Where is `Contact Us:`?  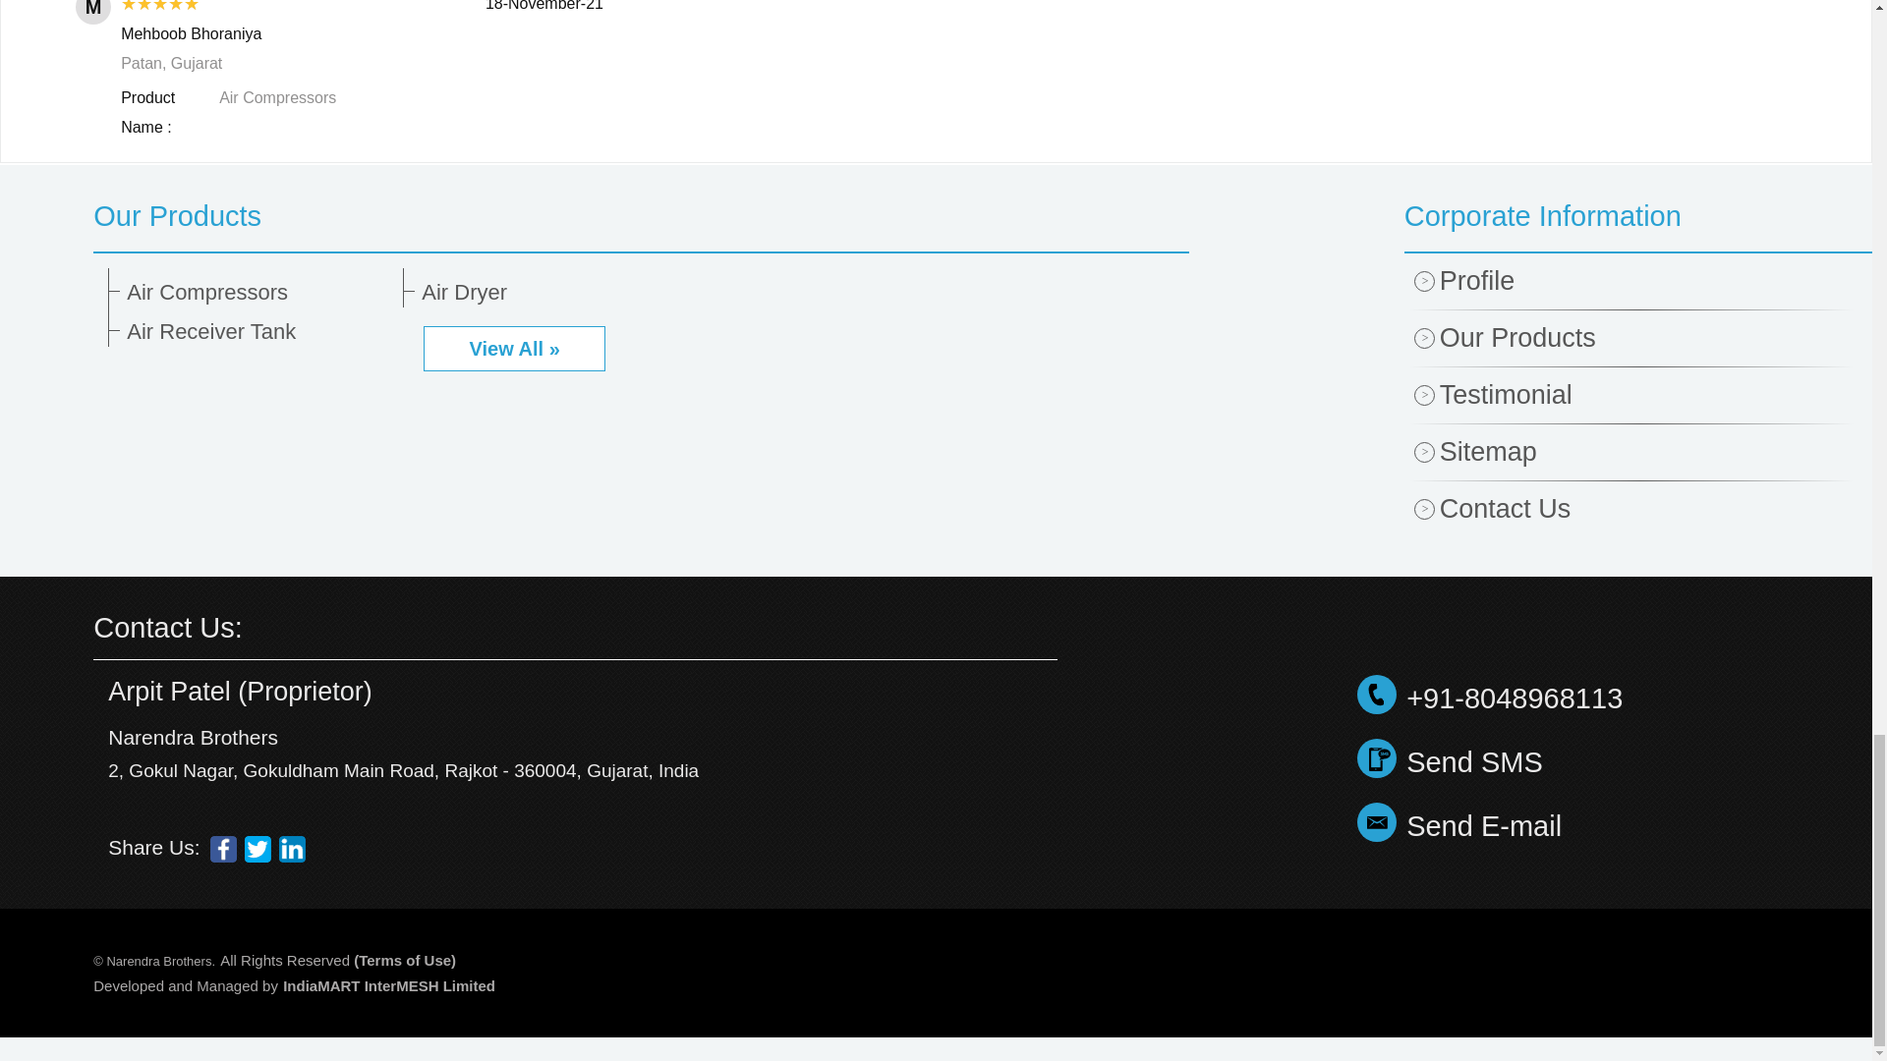 Contact Us: is located at coordinates (167, 627).